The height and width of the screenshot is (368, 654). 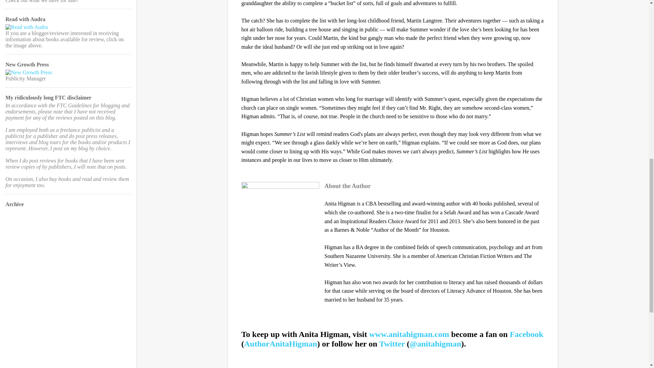 I want to click on Email Post, so click(x=245, y=367).